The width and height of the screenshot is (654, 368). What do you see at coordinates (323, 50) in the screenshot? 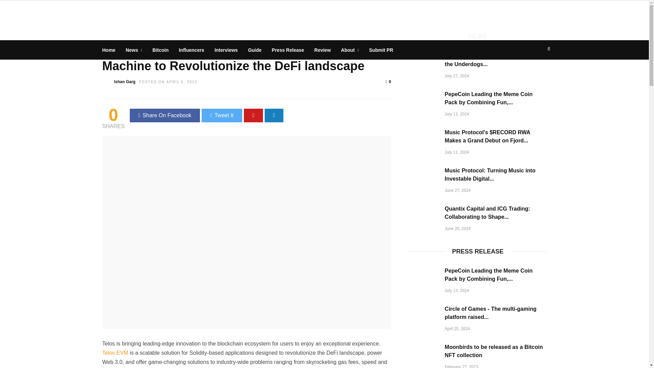
I see `Review` at bounding box center [323, 50].